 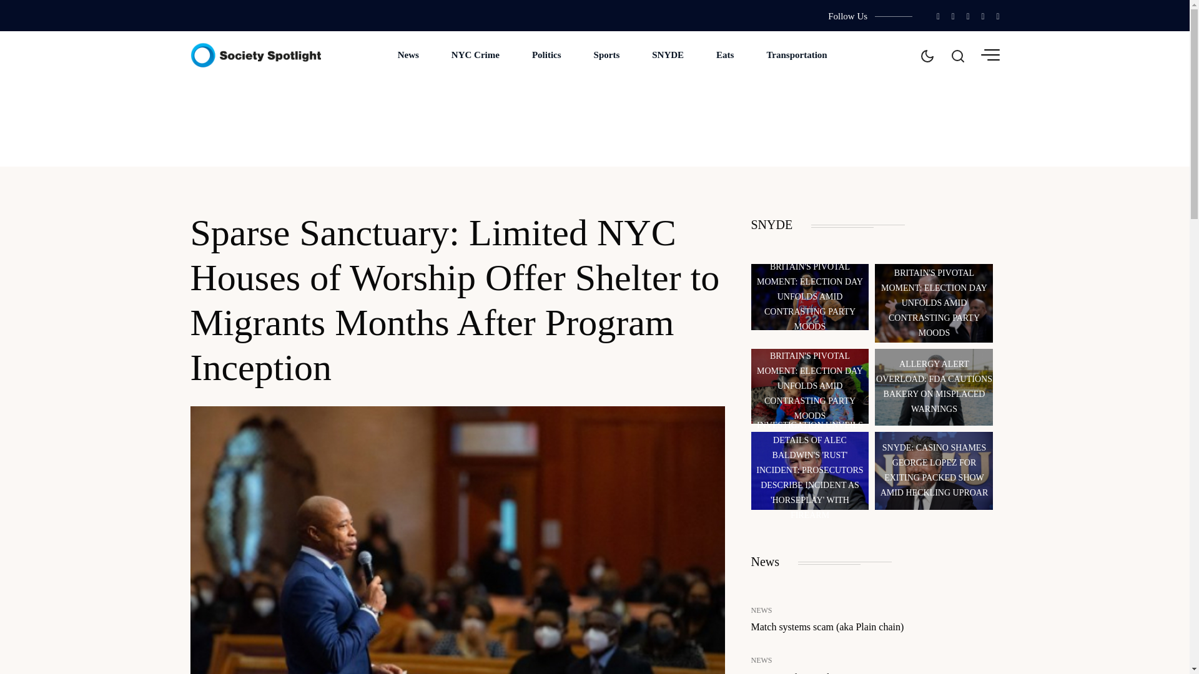 I want to click on Politics, so click(x=546, y=55).